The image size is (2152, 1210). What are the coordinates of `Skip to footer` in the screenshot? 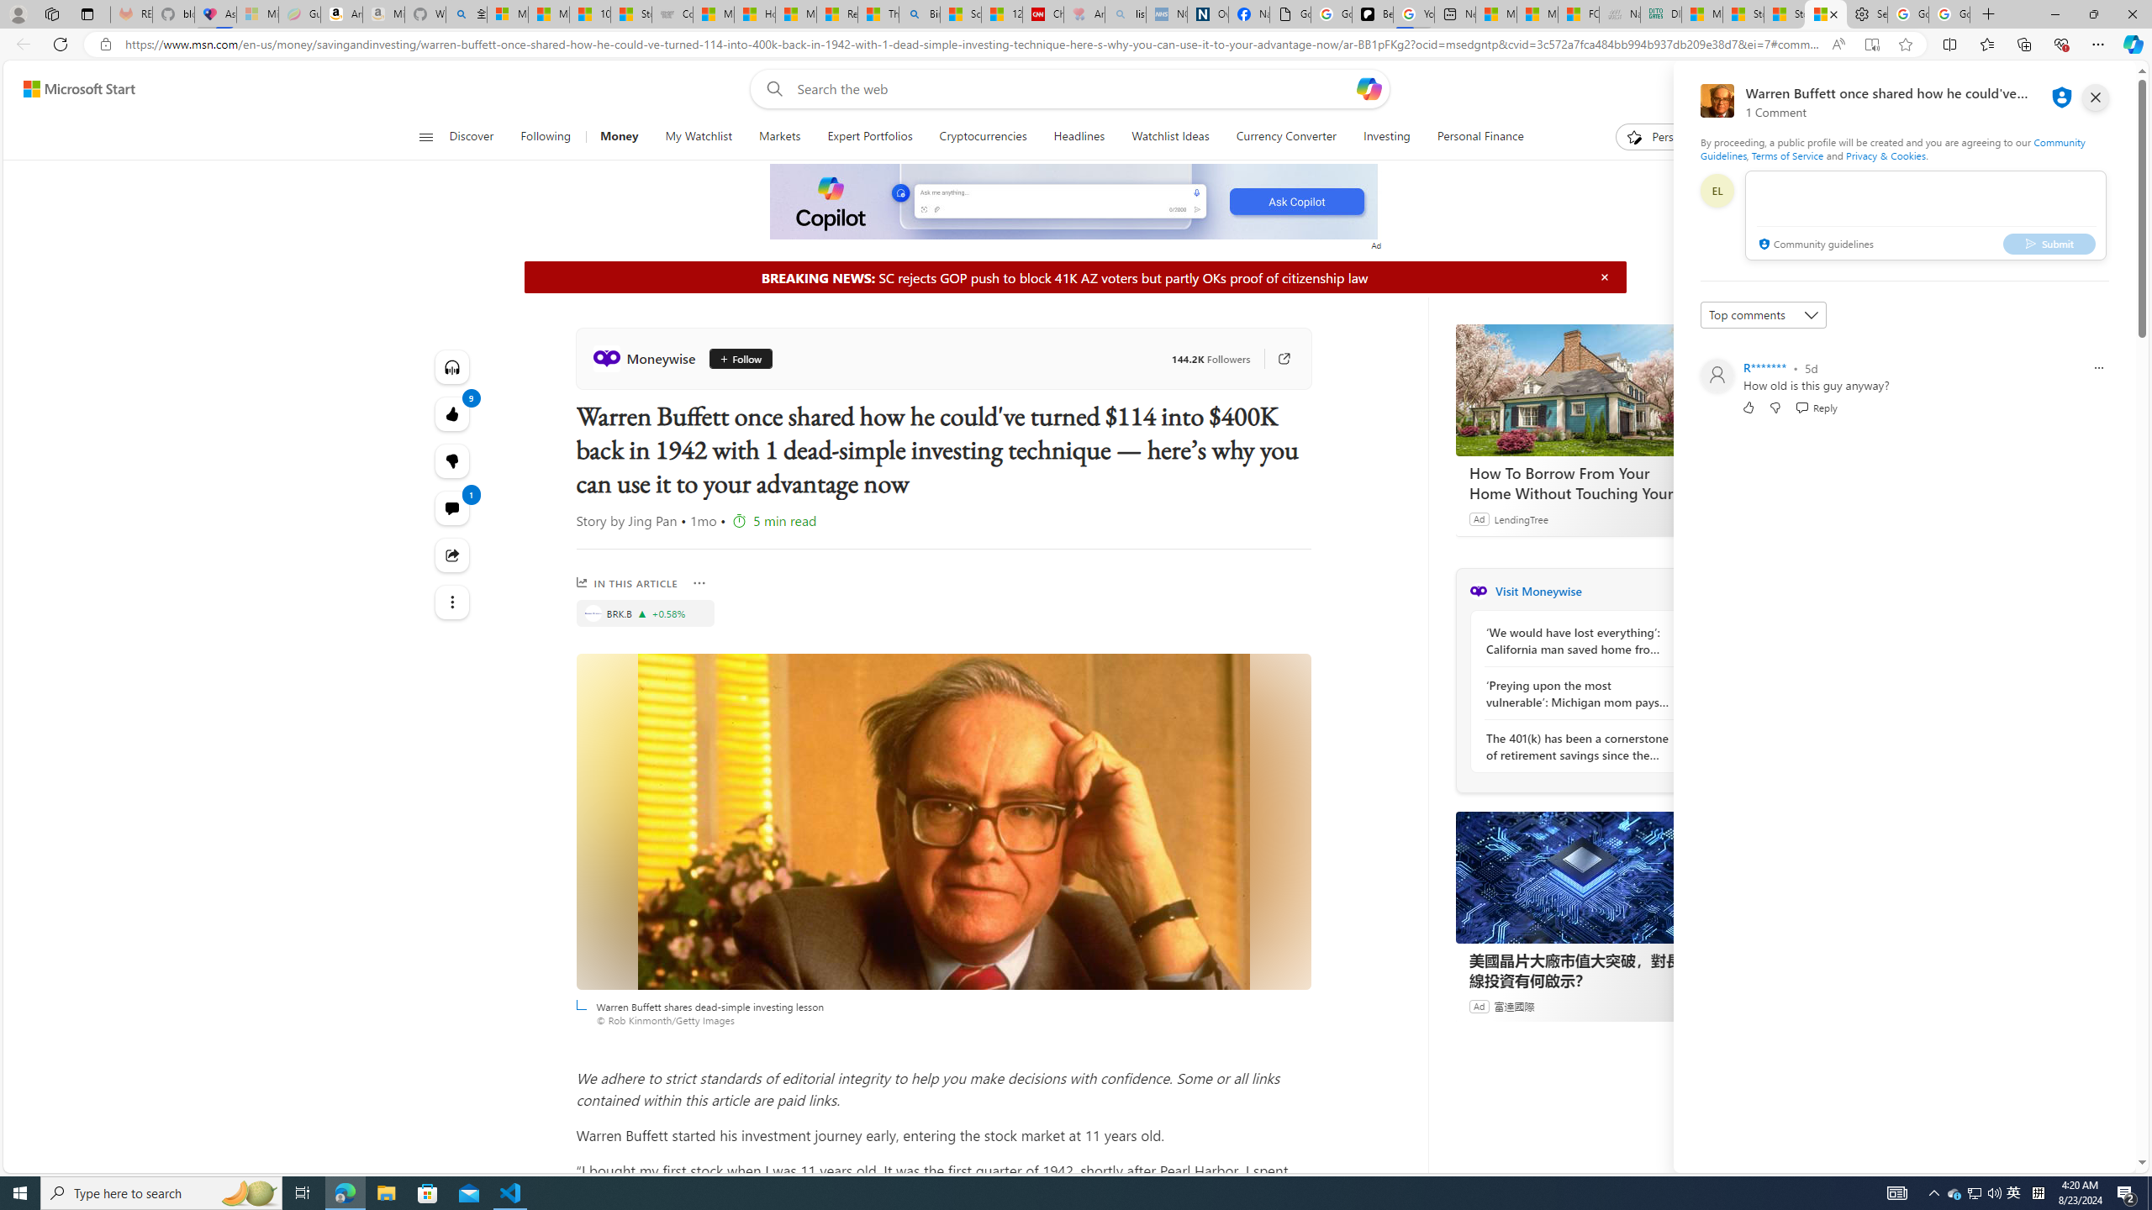 It's located at (69, 89).